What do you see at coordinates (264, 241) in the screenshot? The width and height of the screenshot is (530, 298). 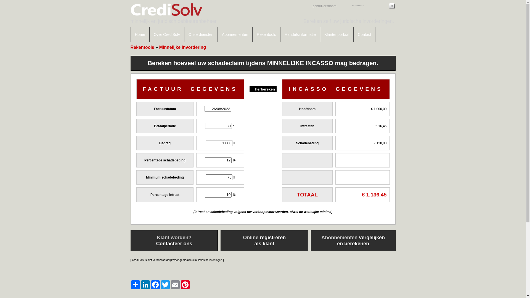 I see `Online registreren
als klant` at bounding box center [264, 241].